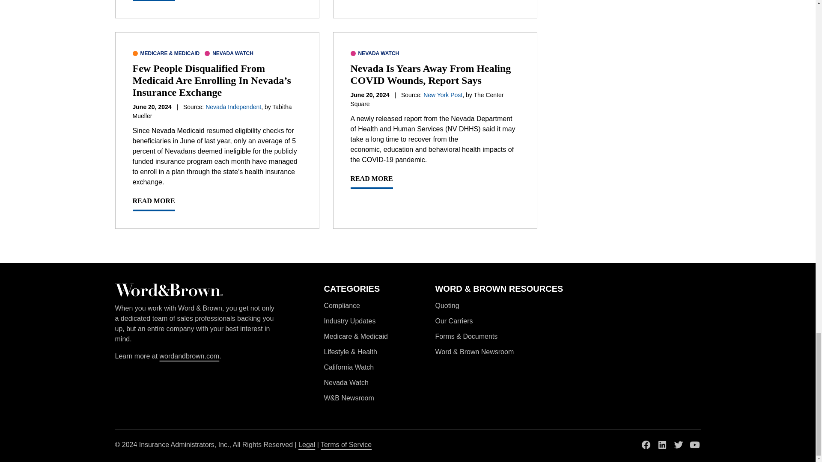 The height and width of the screenshot is (462, 822). I want to click on Nevada Independent, so click(233, 107).